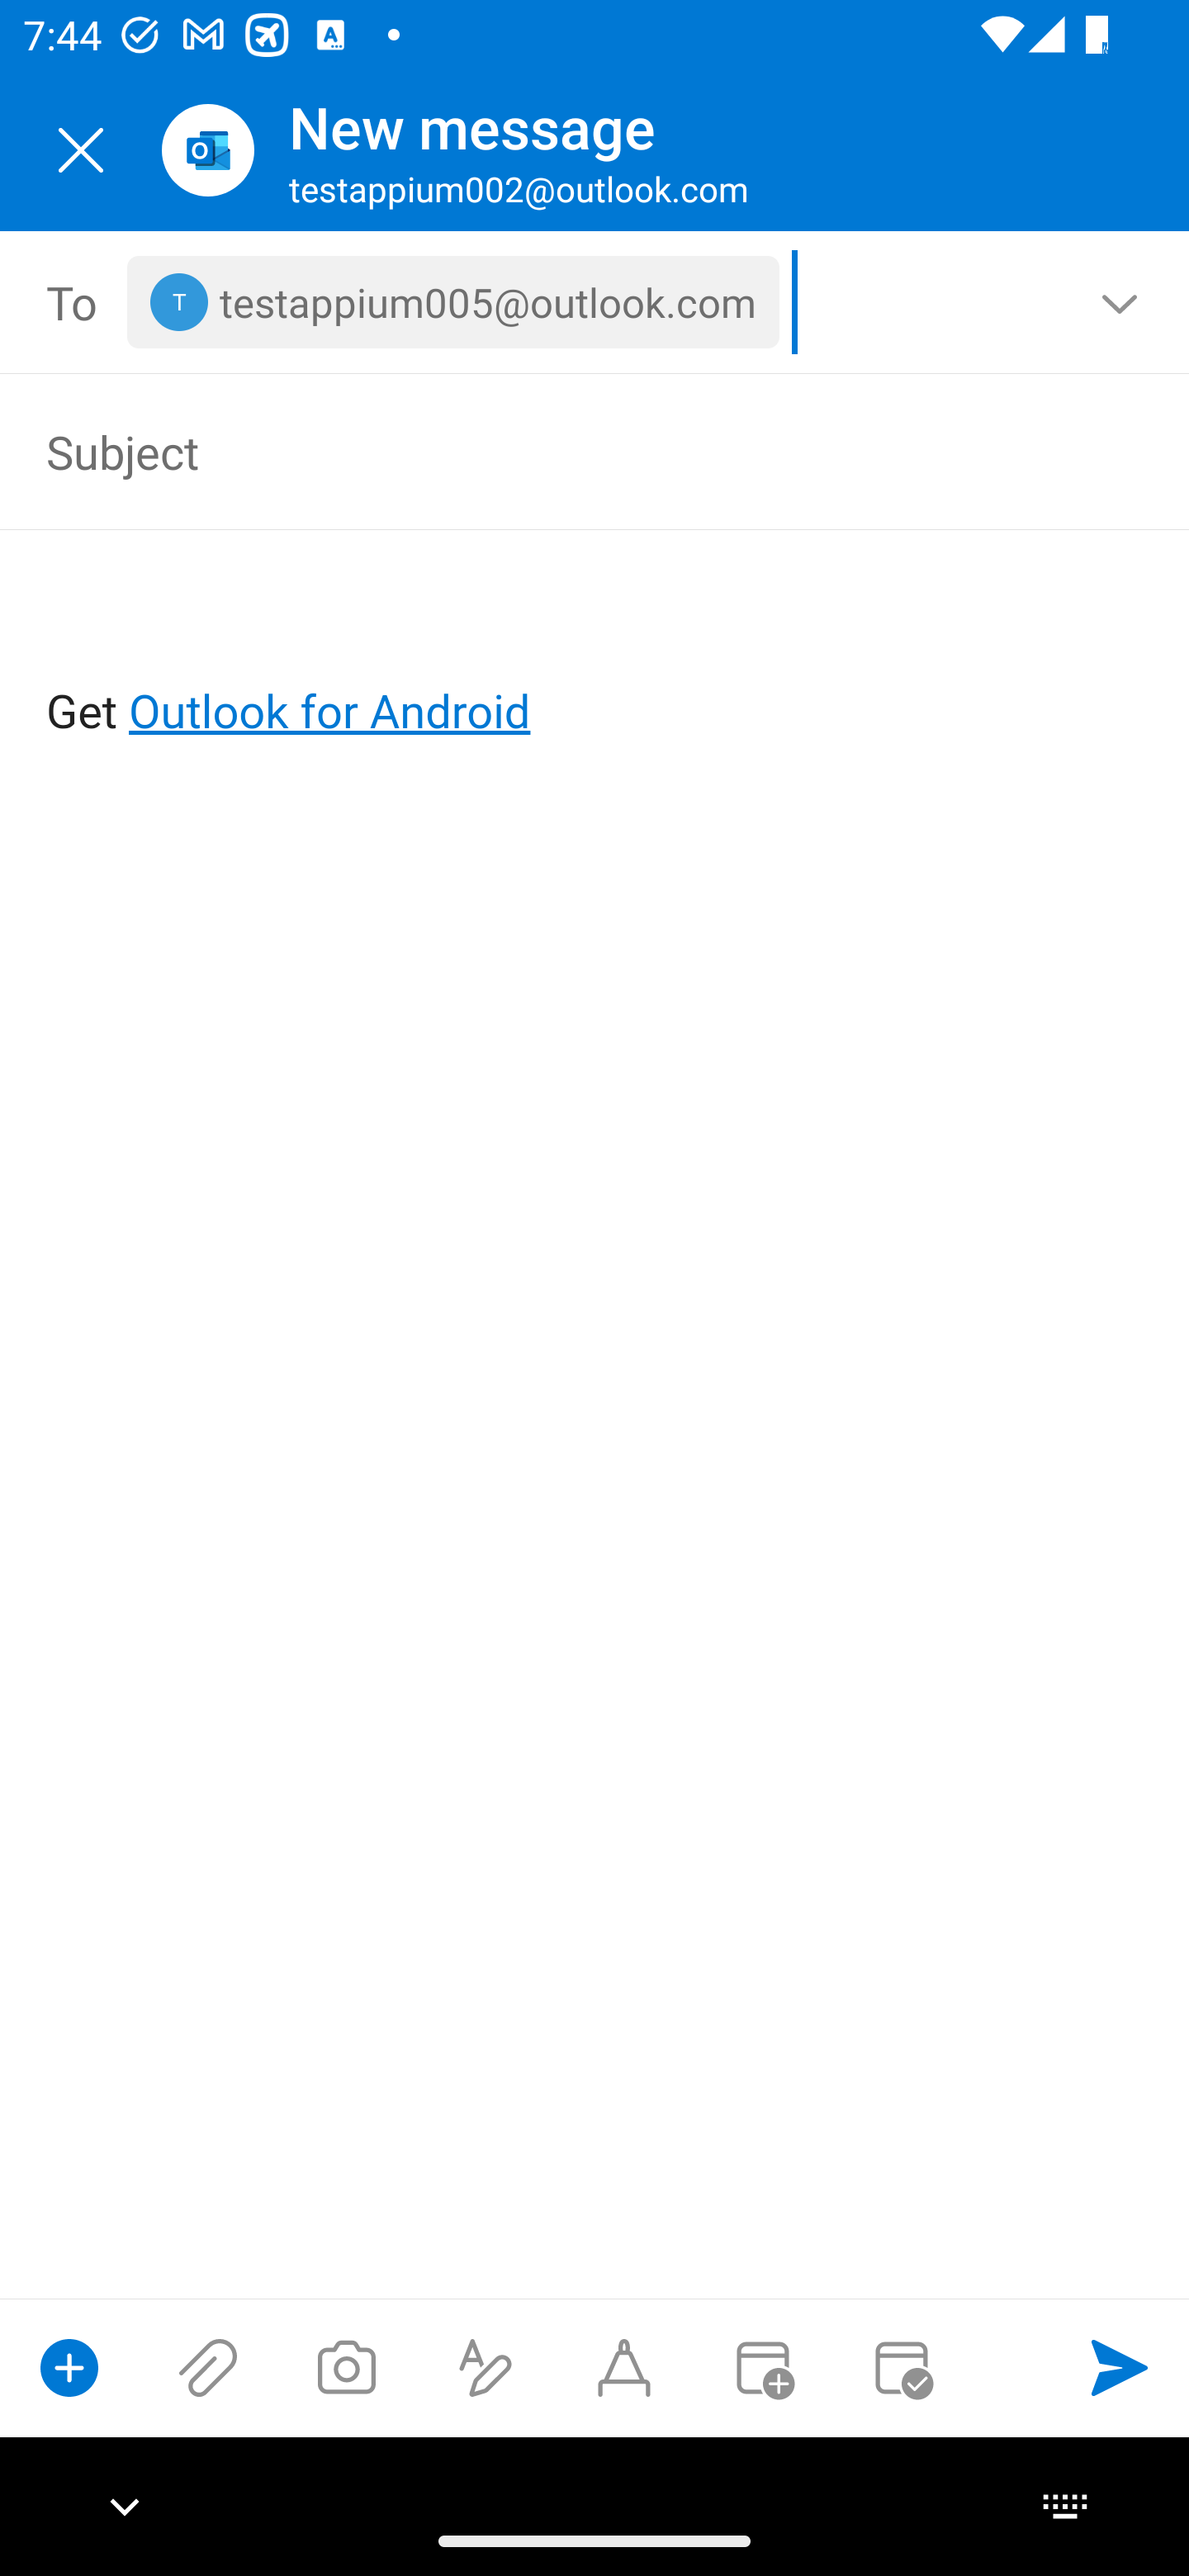 The height and width of the screenshot is (2576, 1189). I want to click on Attach files, so click(208, 2367).